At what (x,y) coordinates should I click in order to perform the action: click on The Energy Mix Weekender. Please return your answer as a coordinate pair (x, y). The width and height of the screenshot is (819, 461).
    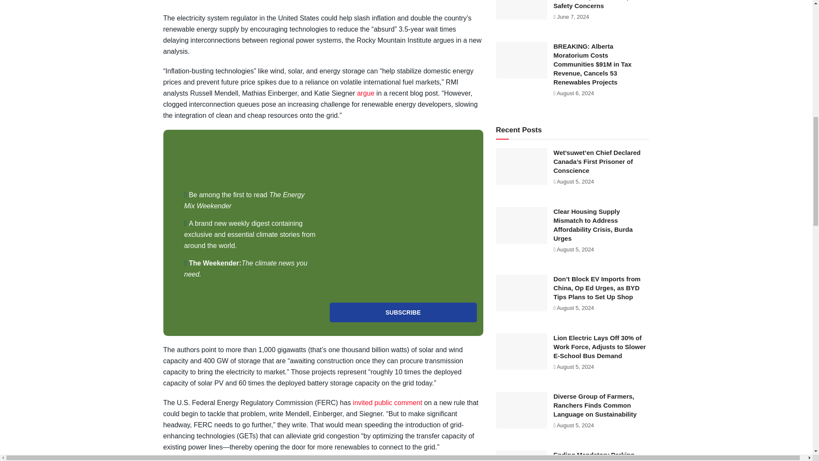
    Looking at the image, I should click on (244, 201).